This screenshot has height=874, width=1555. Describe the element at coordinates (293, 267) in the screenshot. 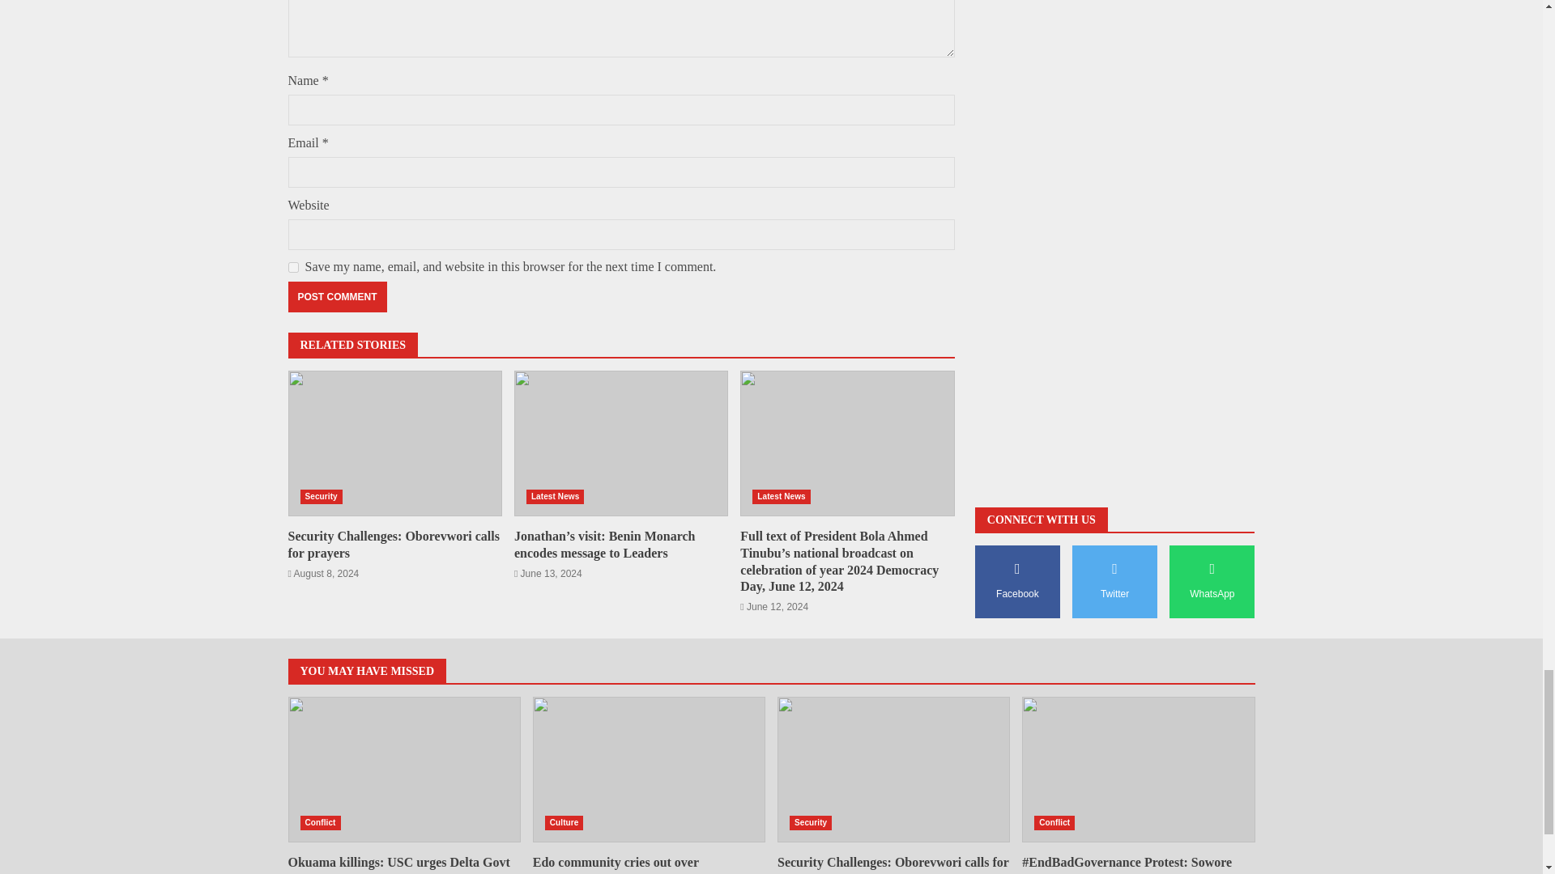

I see `yes` at that location.